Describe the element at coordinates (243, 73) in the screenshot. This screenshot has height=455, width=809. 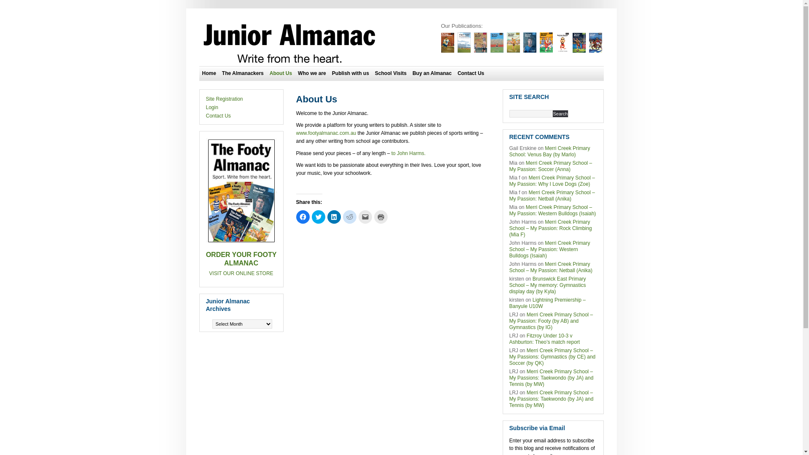
I see `The Almanackers` at that location.